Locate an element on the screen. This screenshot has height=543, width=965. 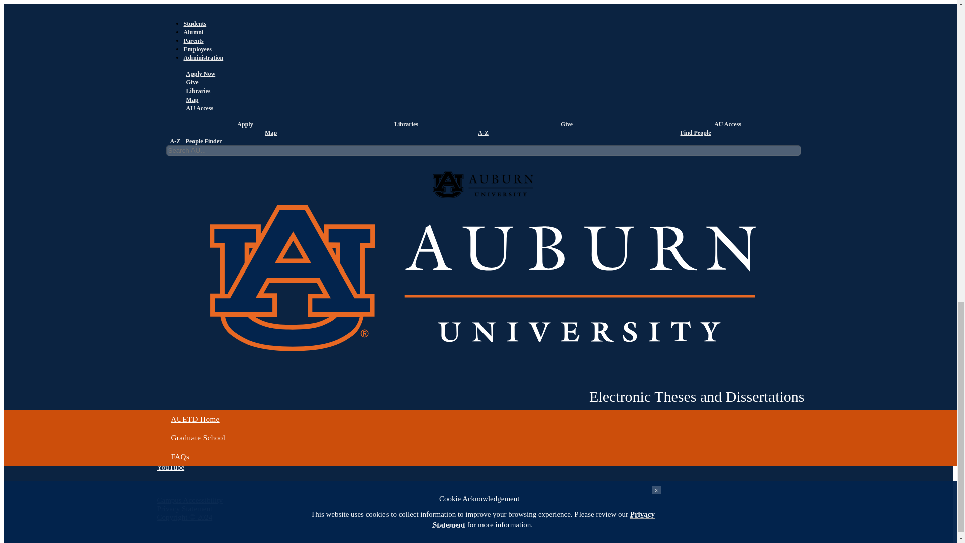
Auburn University Facebook page is located at coordinates (171, 441).